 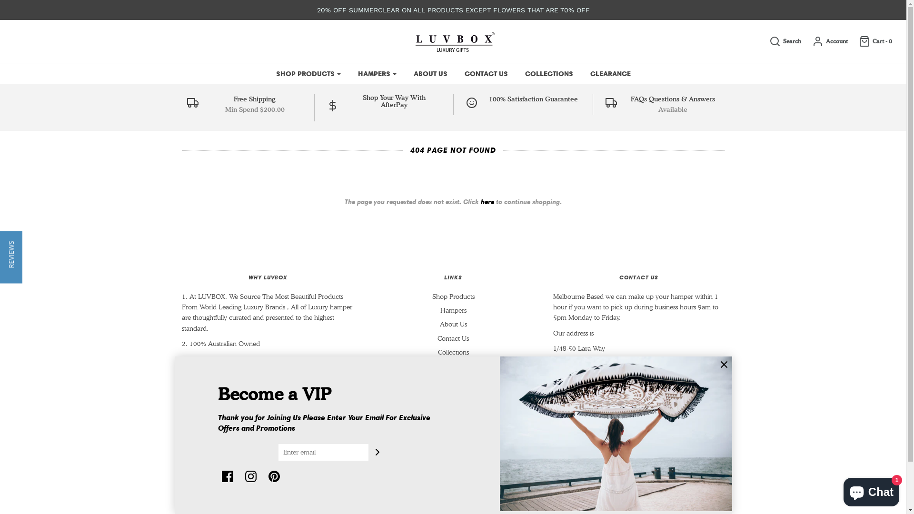 I want to click on Account, so click(x=825, y=41).